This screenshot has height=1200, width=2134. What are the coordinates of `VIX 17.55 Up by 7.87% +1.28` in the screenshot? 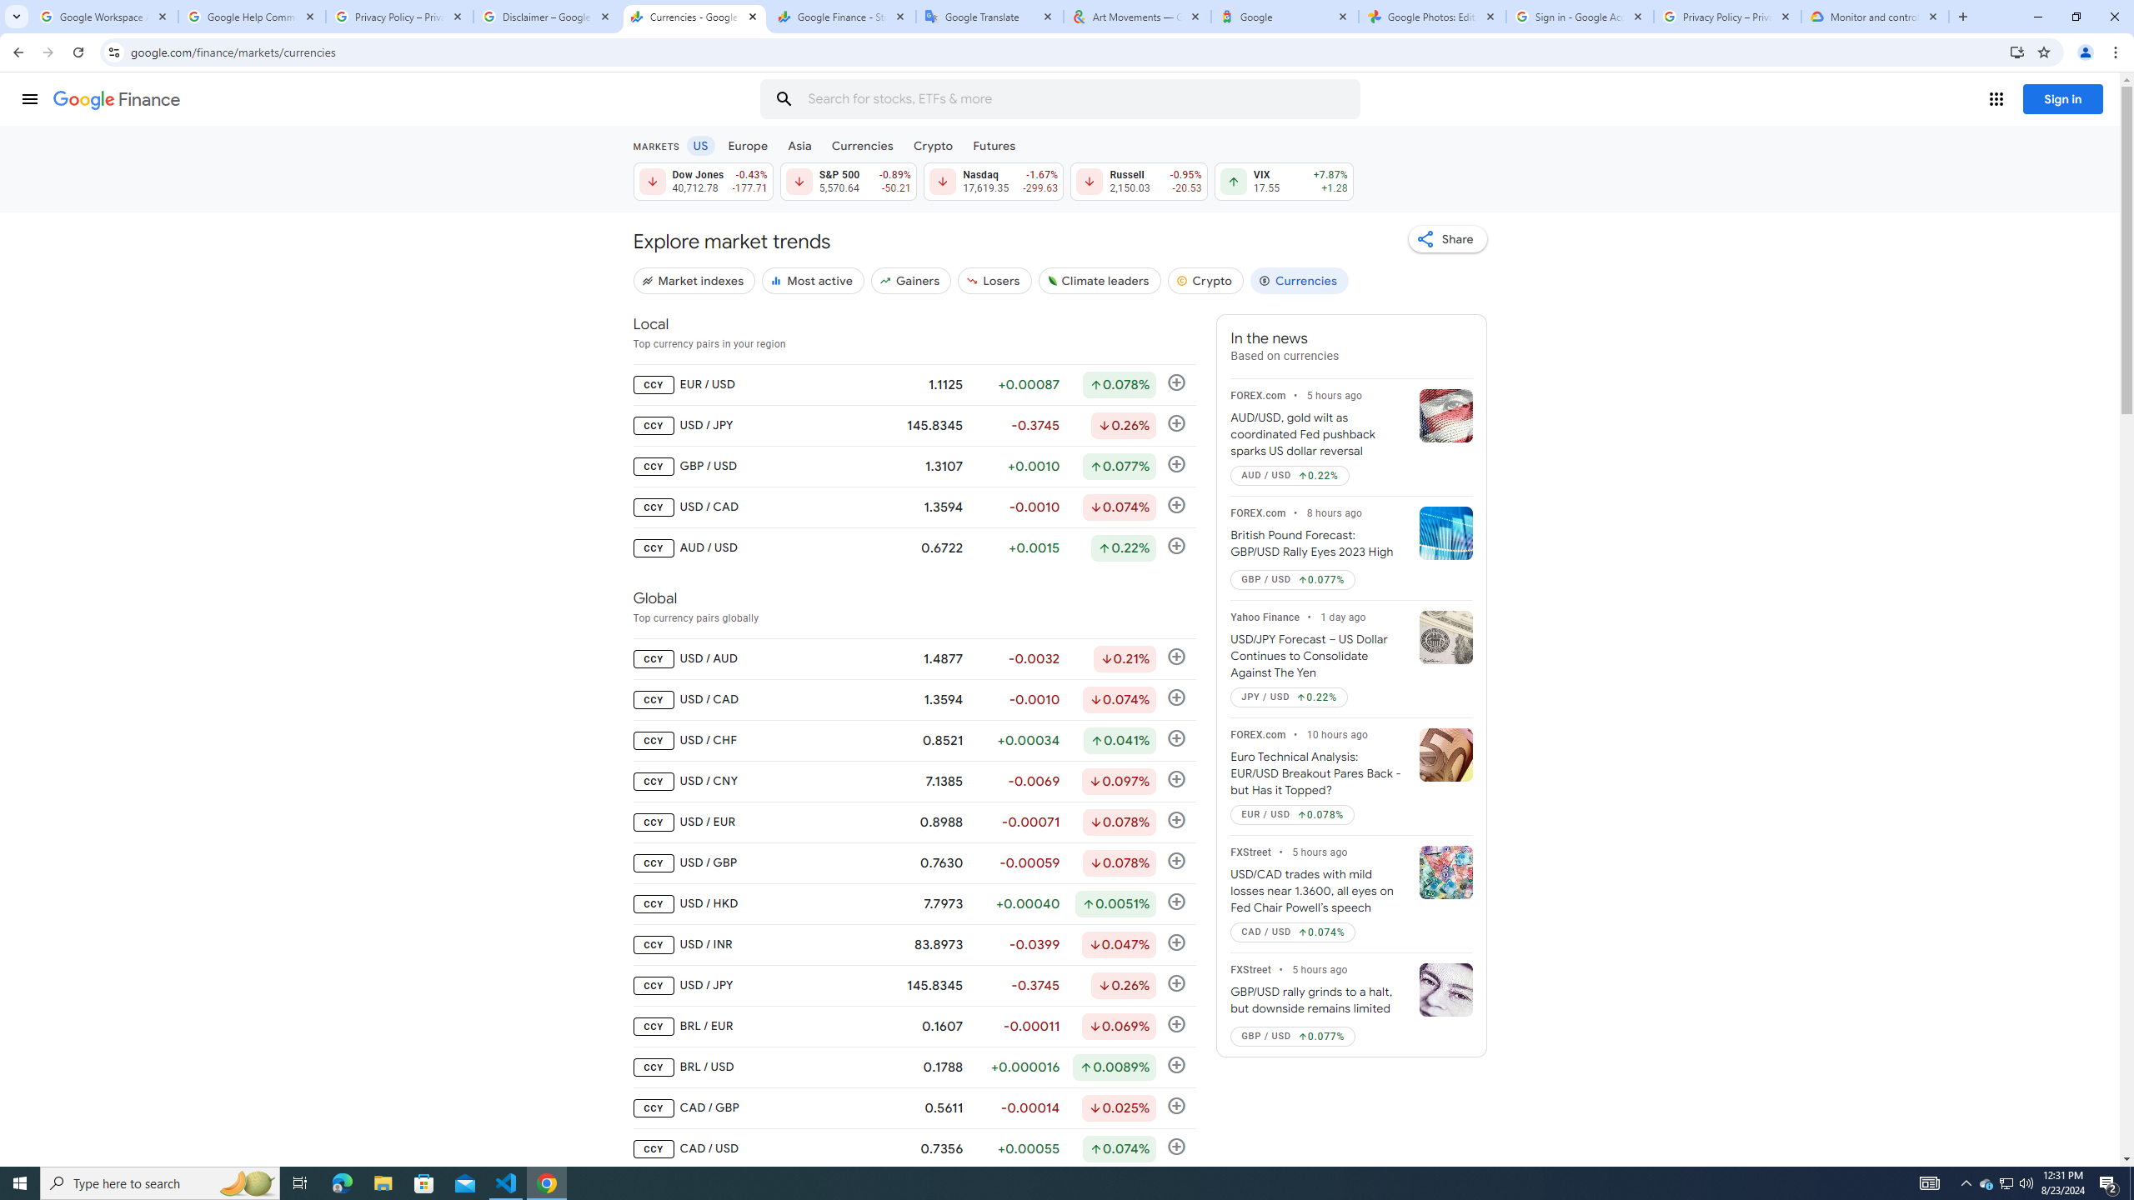 It's located at (1284, 181).